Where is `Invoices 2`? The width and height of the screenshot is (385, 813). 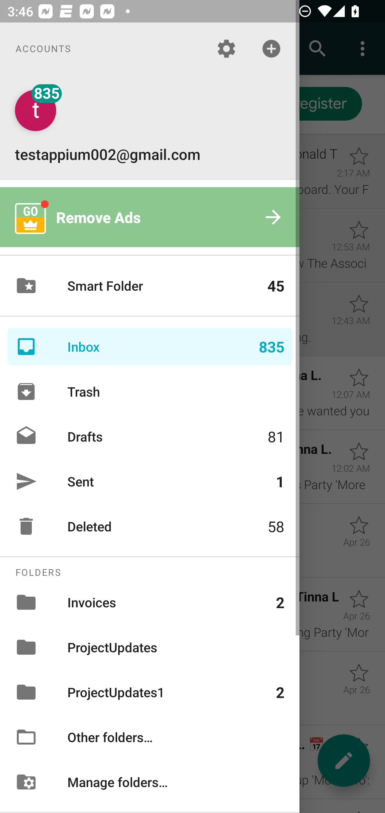
Invoices 2 is located at coordinates (150, 602).